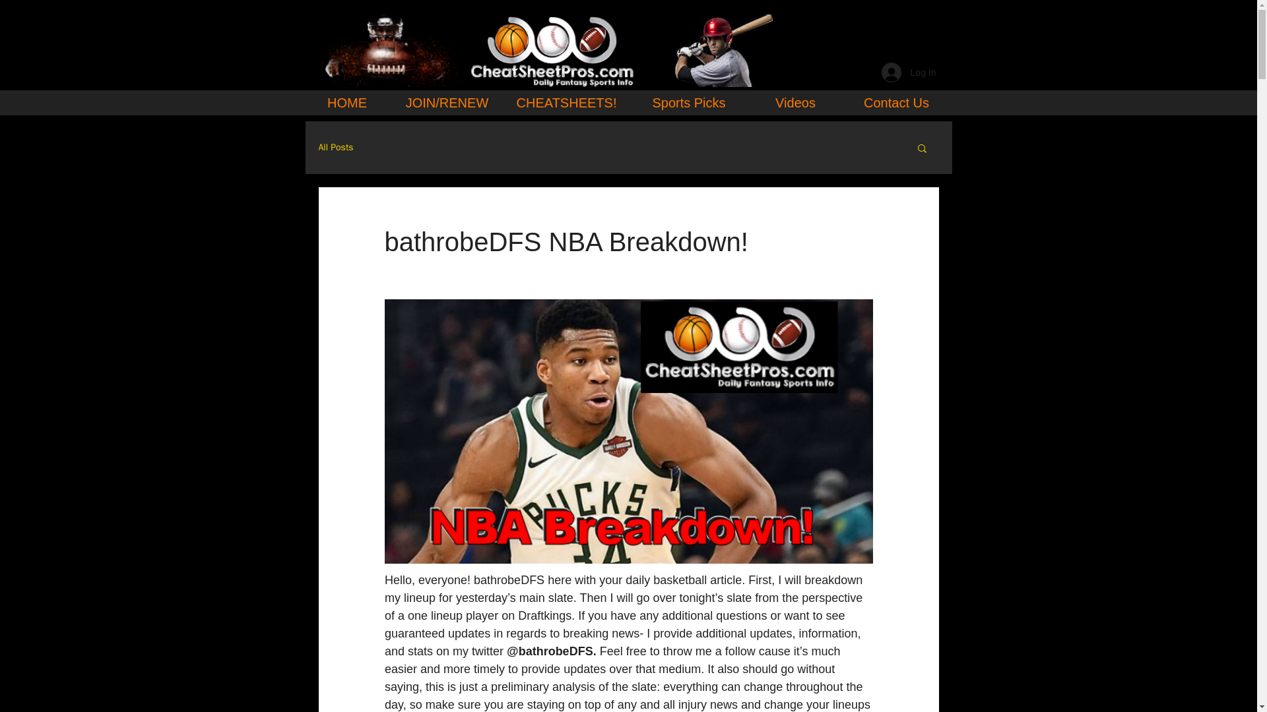 Image resolution: width=1267 pixels, height=712 pixels. Describe the element at coordinates (567, 103) in the screenshot. I see `CHEATSHEETS!` at that location.